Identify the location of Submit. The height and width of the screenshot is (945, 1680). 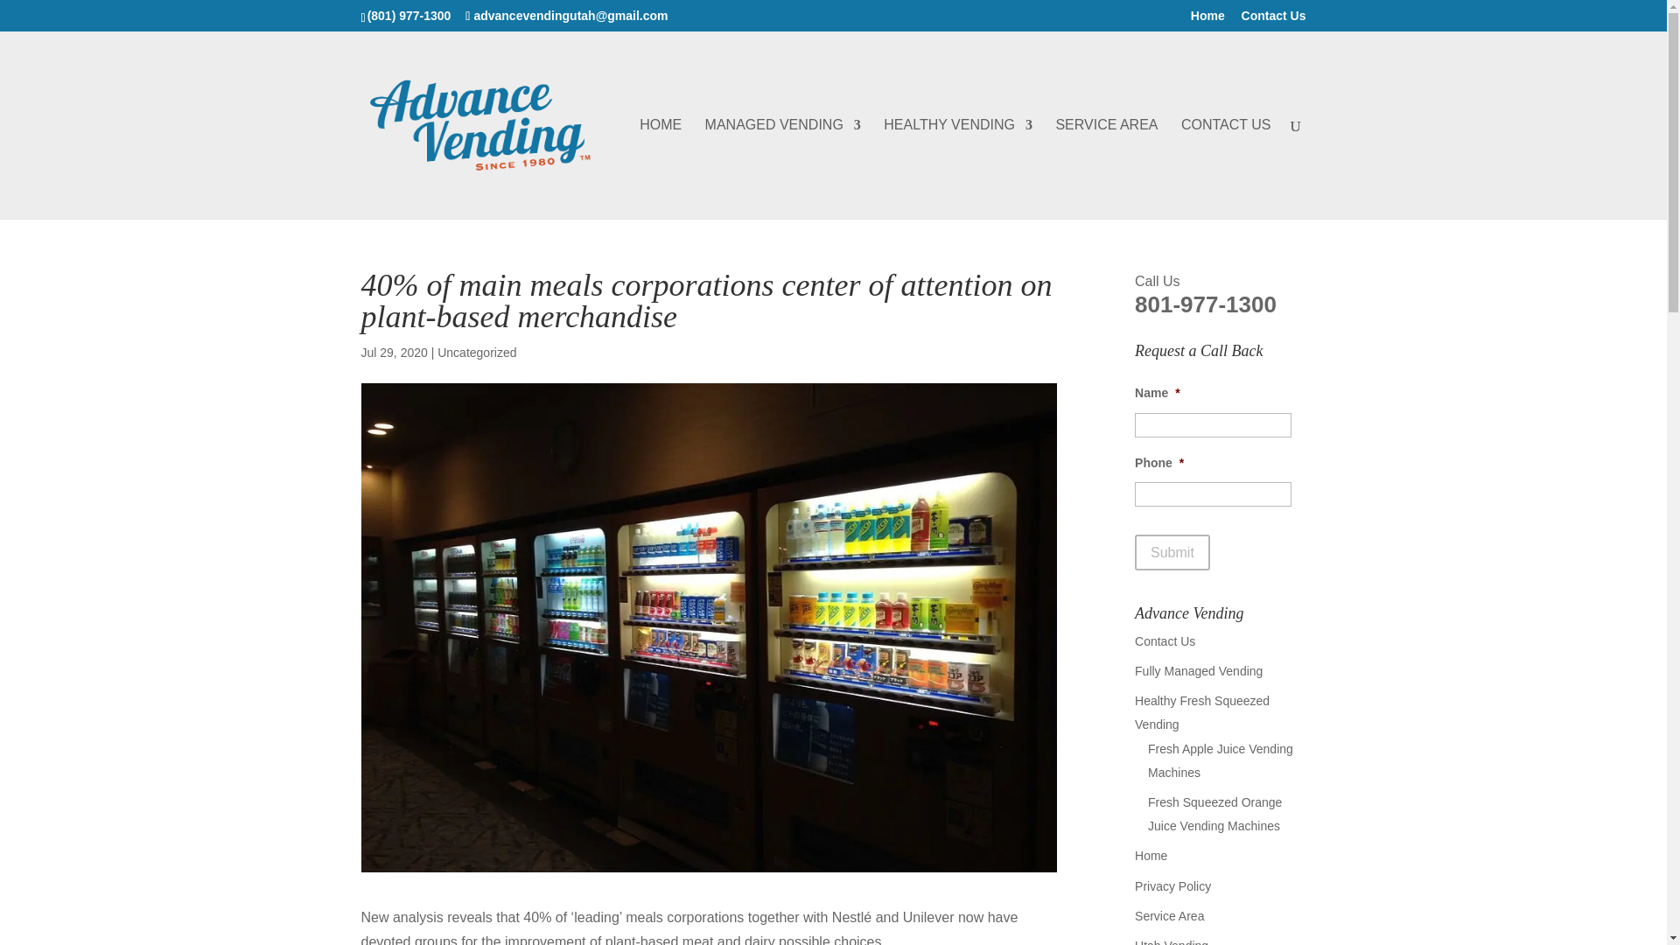
(1172, 553).